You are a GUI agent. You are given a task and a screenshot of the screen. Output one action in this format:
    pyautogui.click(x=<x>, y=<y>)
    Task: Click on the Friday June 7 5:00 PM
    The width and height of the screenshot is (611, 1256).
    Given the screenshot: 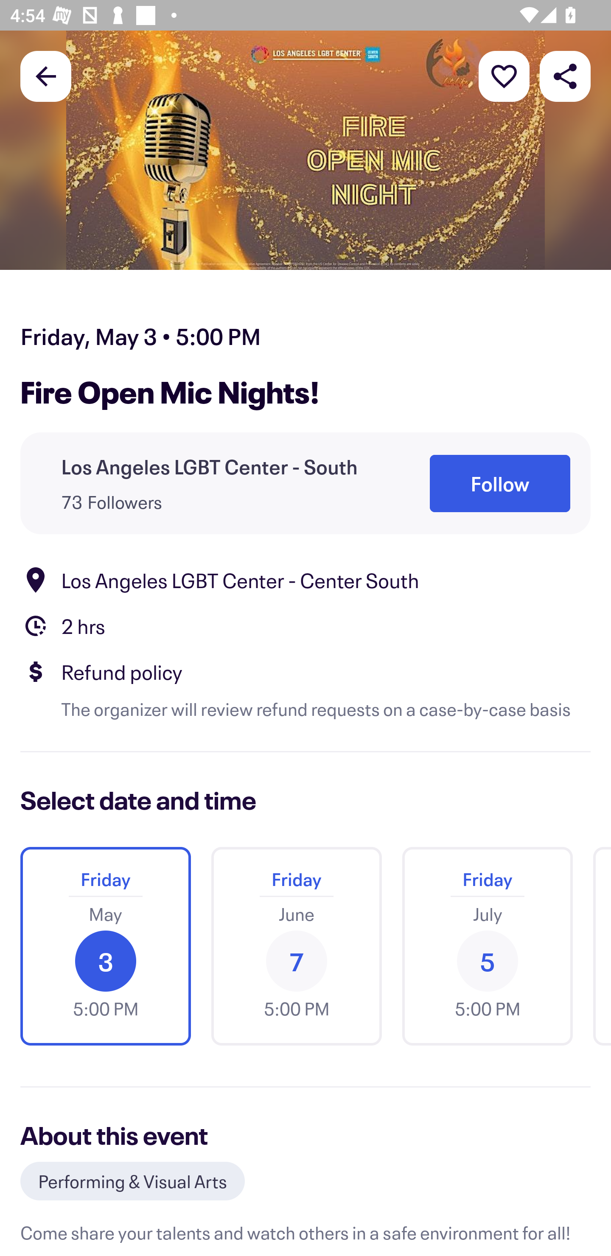 What is the action you would take?
    pyautogui.click(x=296, y=946)
    